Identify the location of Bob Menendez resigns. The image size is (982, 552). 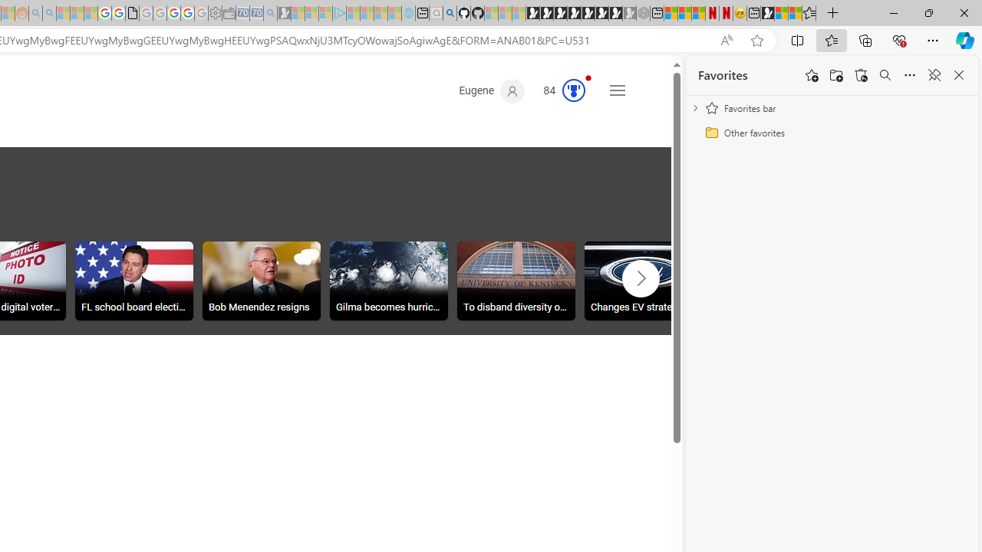
(261, 281).